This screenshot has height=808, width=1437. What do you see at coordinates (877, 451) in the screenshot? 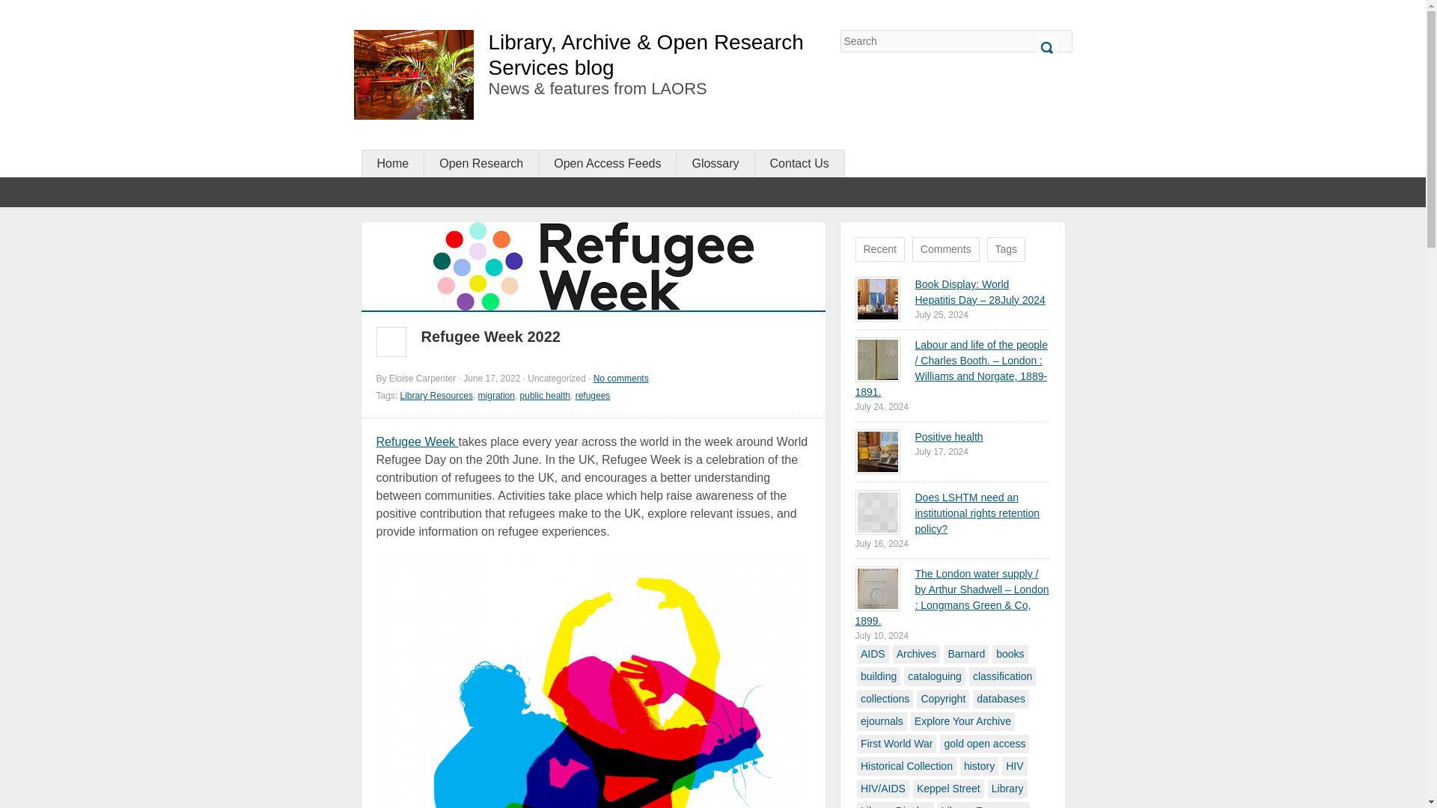
I see `Permalink to Positive health` at bounding box center [877, 451].